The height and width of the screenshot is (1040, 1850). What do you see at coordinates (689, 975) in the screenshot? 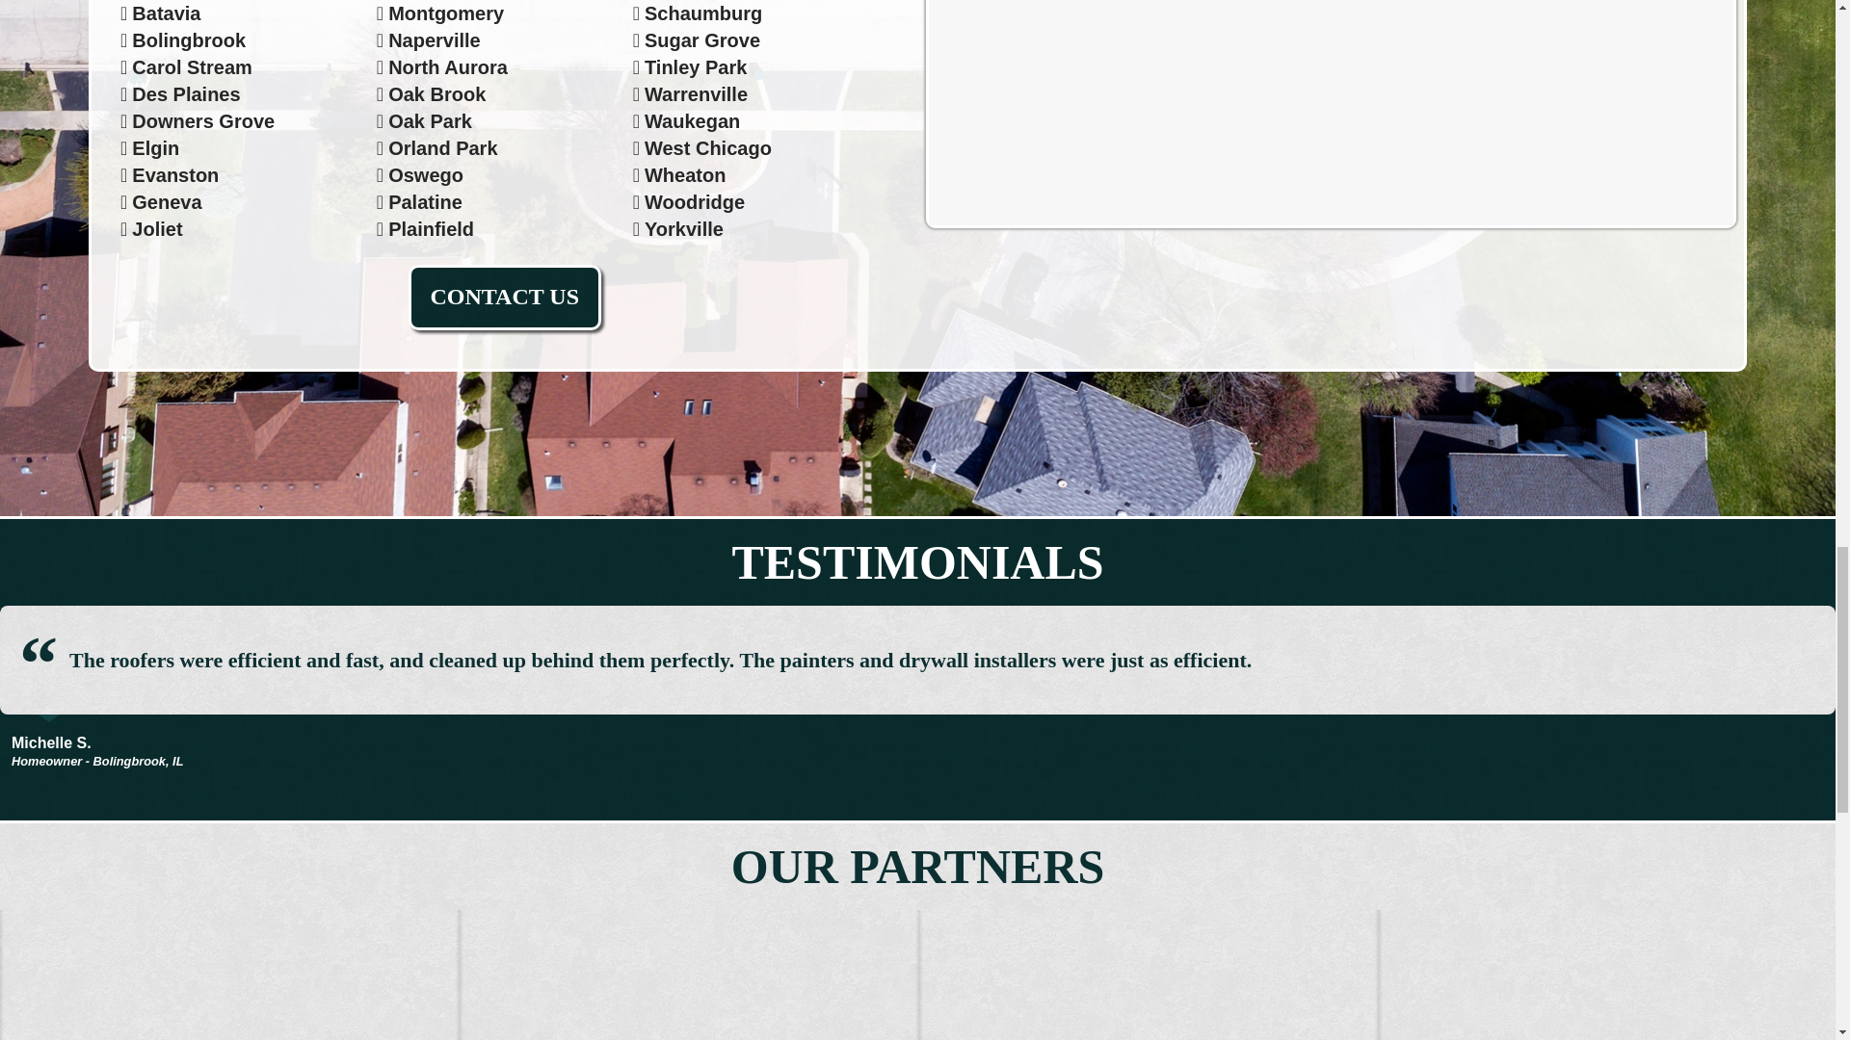
I see `Owens Corning` at bounding box center [689, 975].